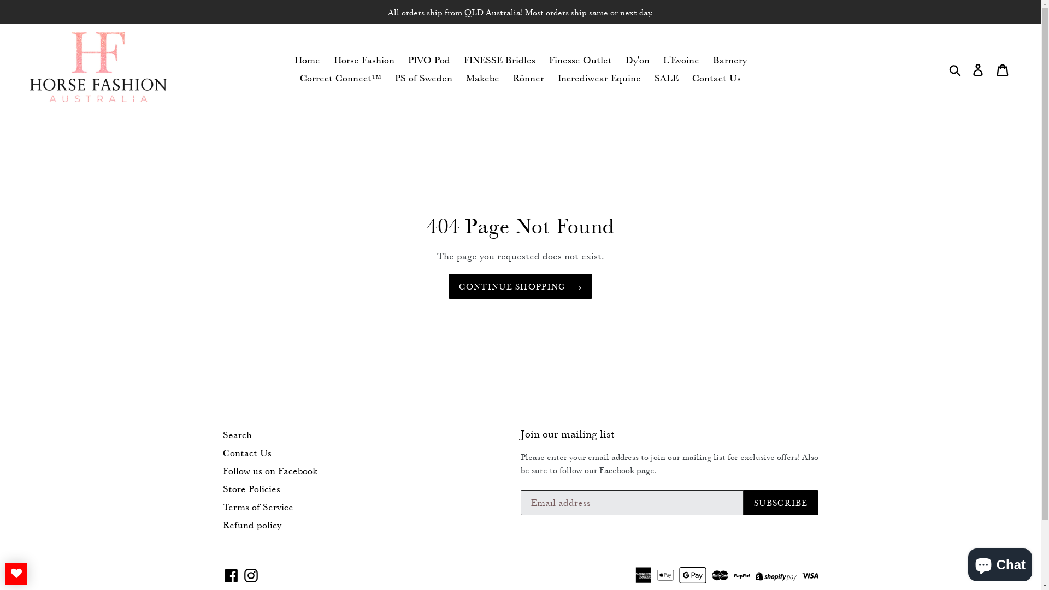  Describe the element at coordinates (252, 524) in the screenshot. I see `Refund policy` at that location.